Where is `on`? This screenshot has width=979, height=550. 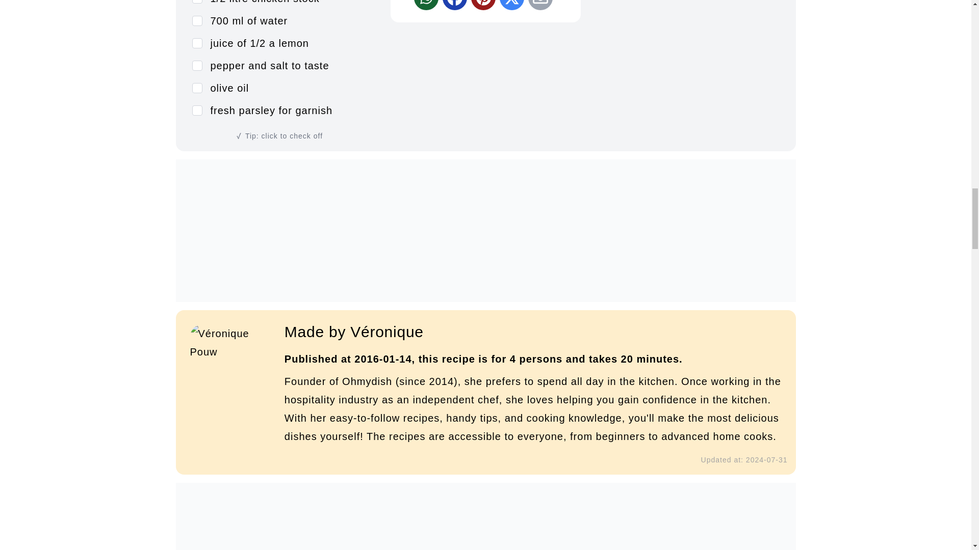 on is located at coordinates (197, 20).